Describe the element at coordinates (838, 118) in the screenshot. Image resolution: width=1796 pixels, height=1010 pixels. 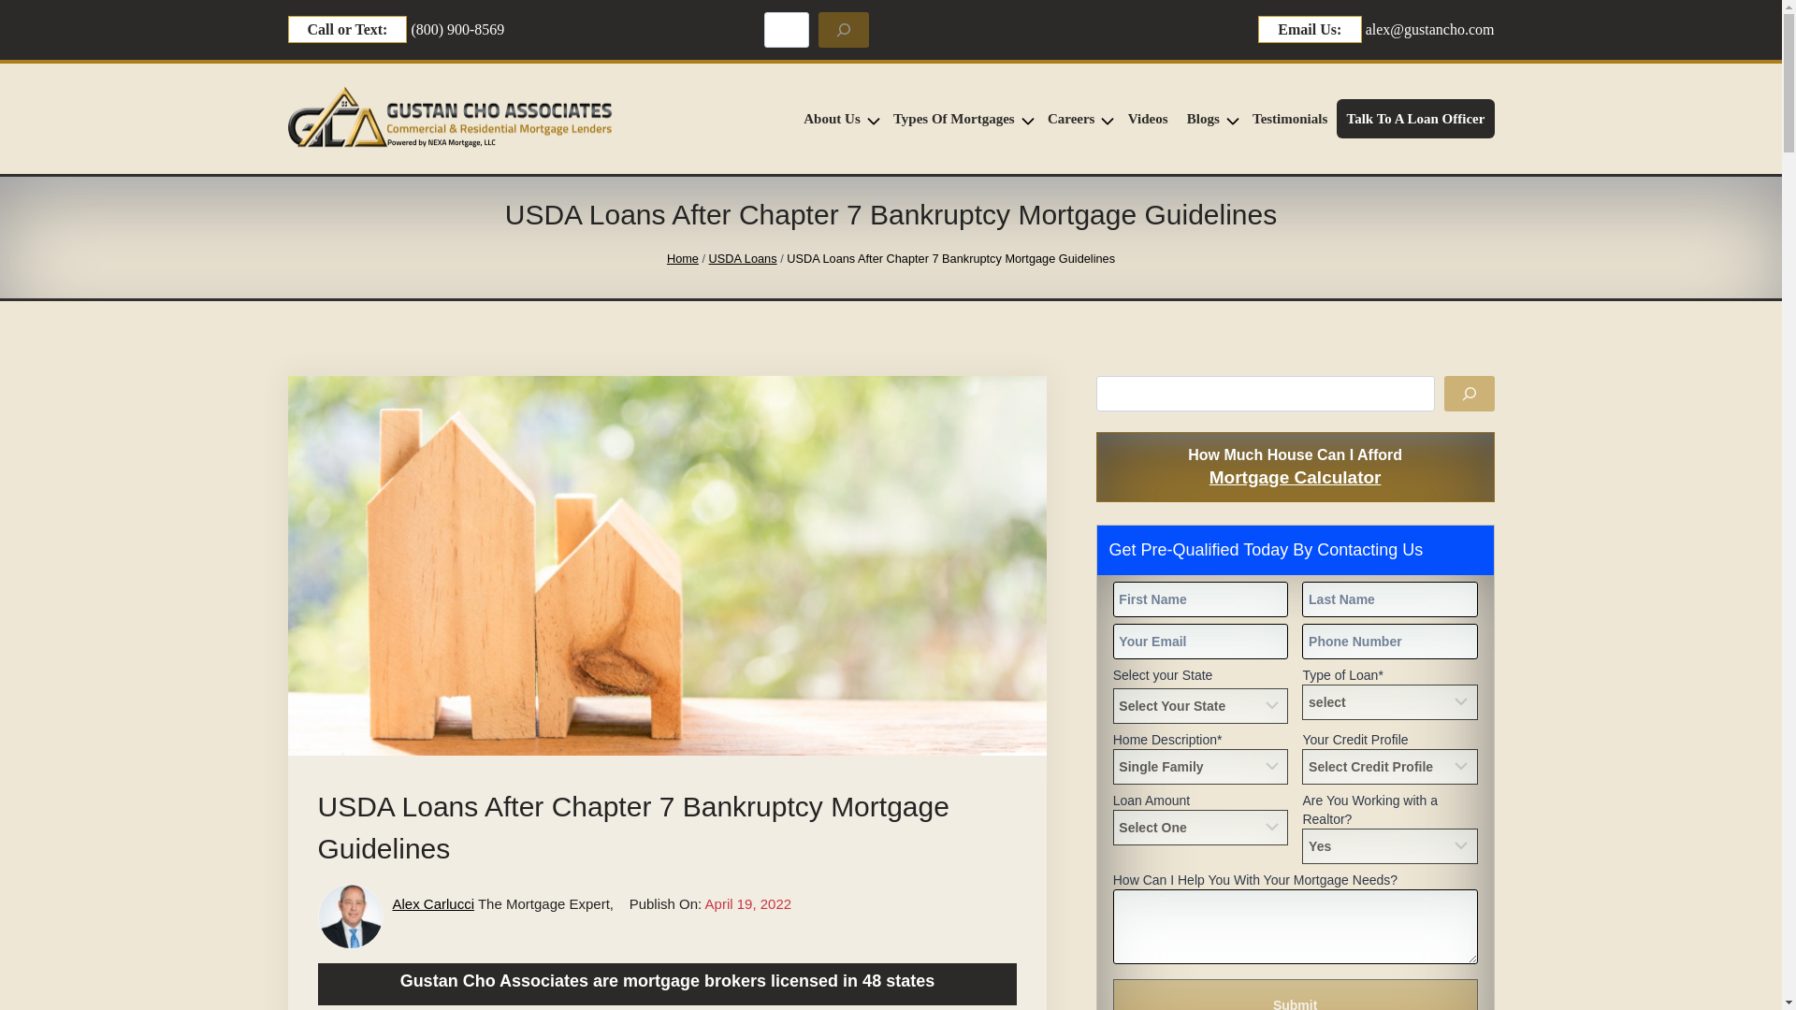
I see `About Us` at that location.